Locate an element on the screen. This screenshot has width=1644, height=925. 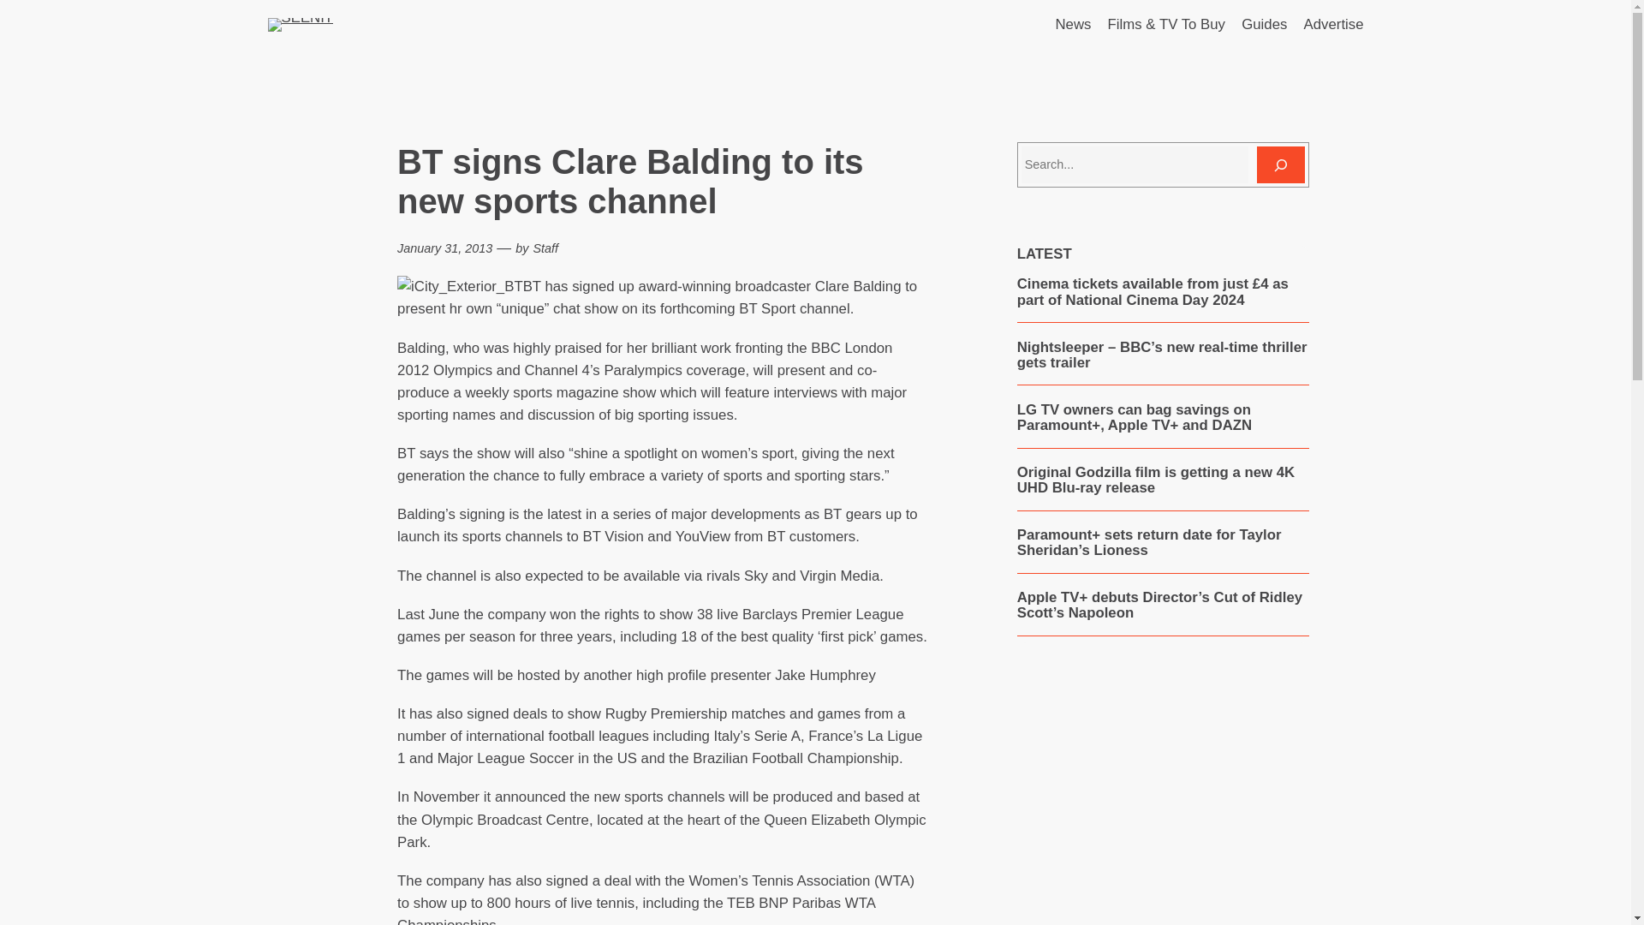
Advertise is located at coordinates (1334, 25).